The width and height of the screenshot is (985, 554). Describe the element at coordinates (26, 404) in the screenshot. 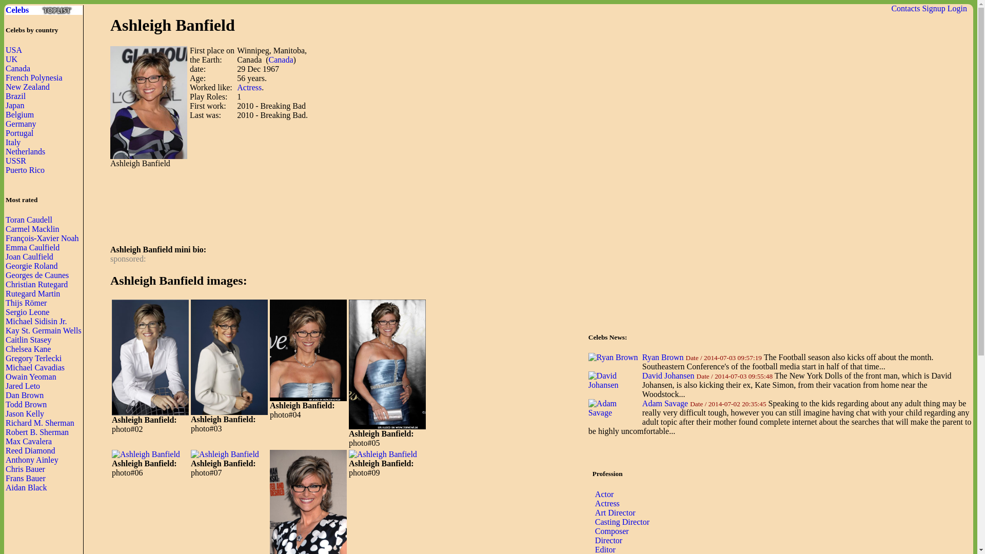

I see `Todd Brown` at that location.